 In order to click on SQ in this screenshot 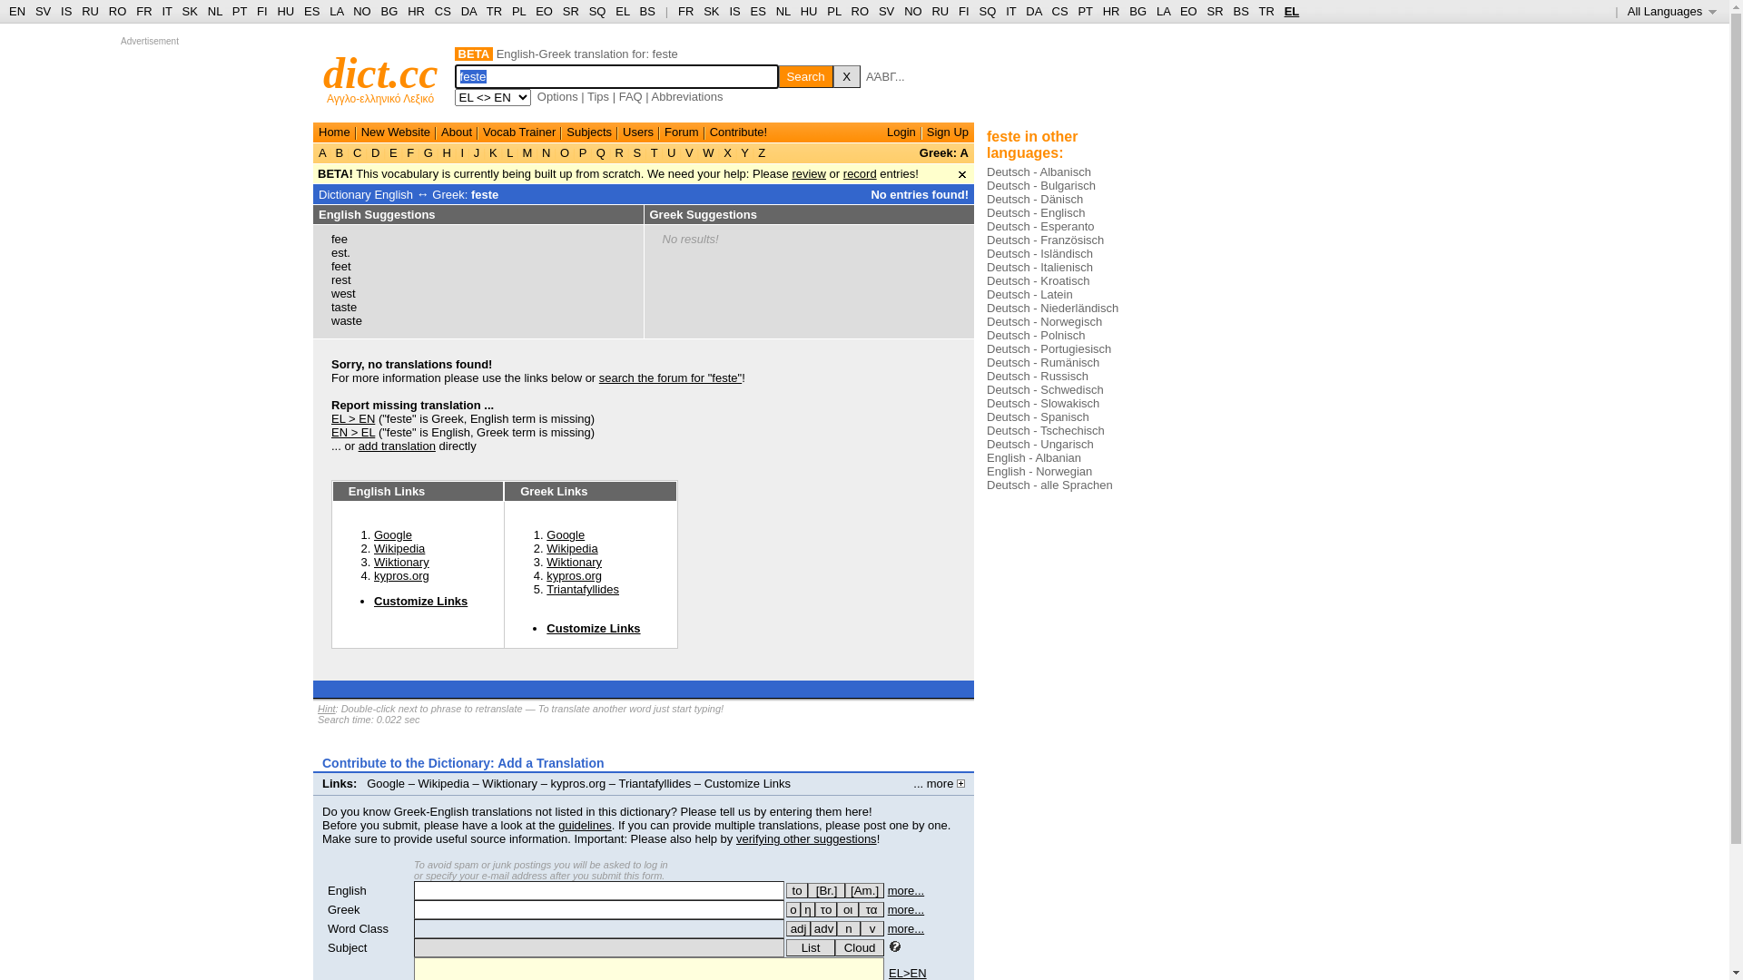, I will do `click(988, 11)`.